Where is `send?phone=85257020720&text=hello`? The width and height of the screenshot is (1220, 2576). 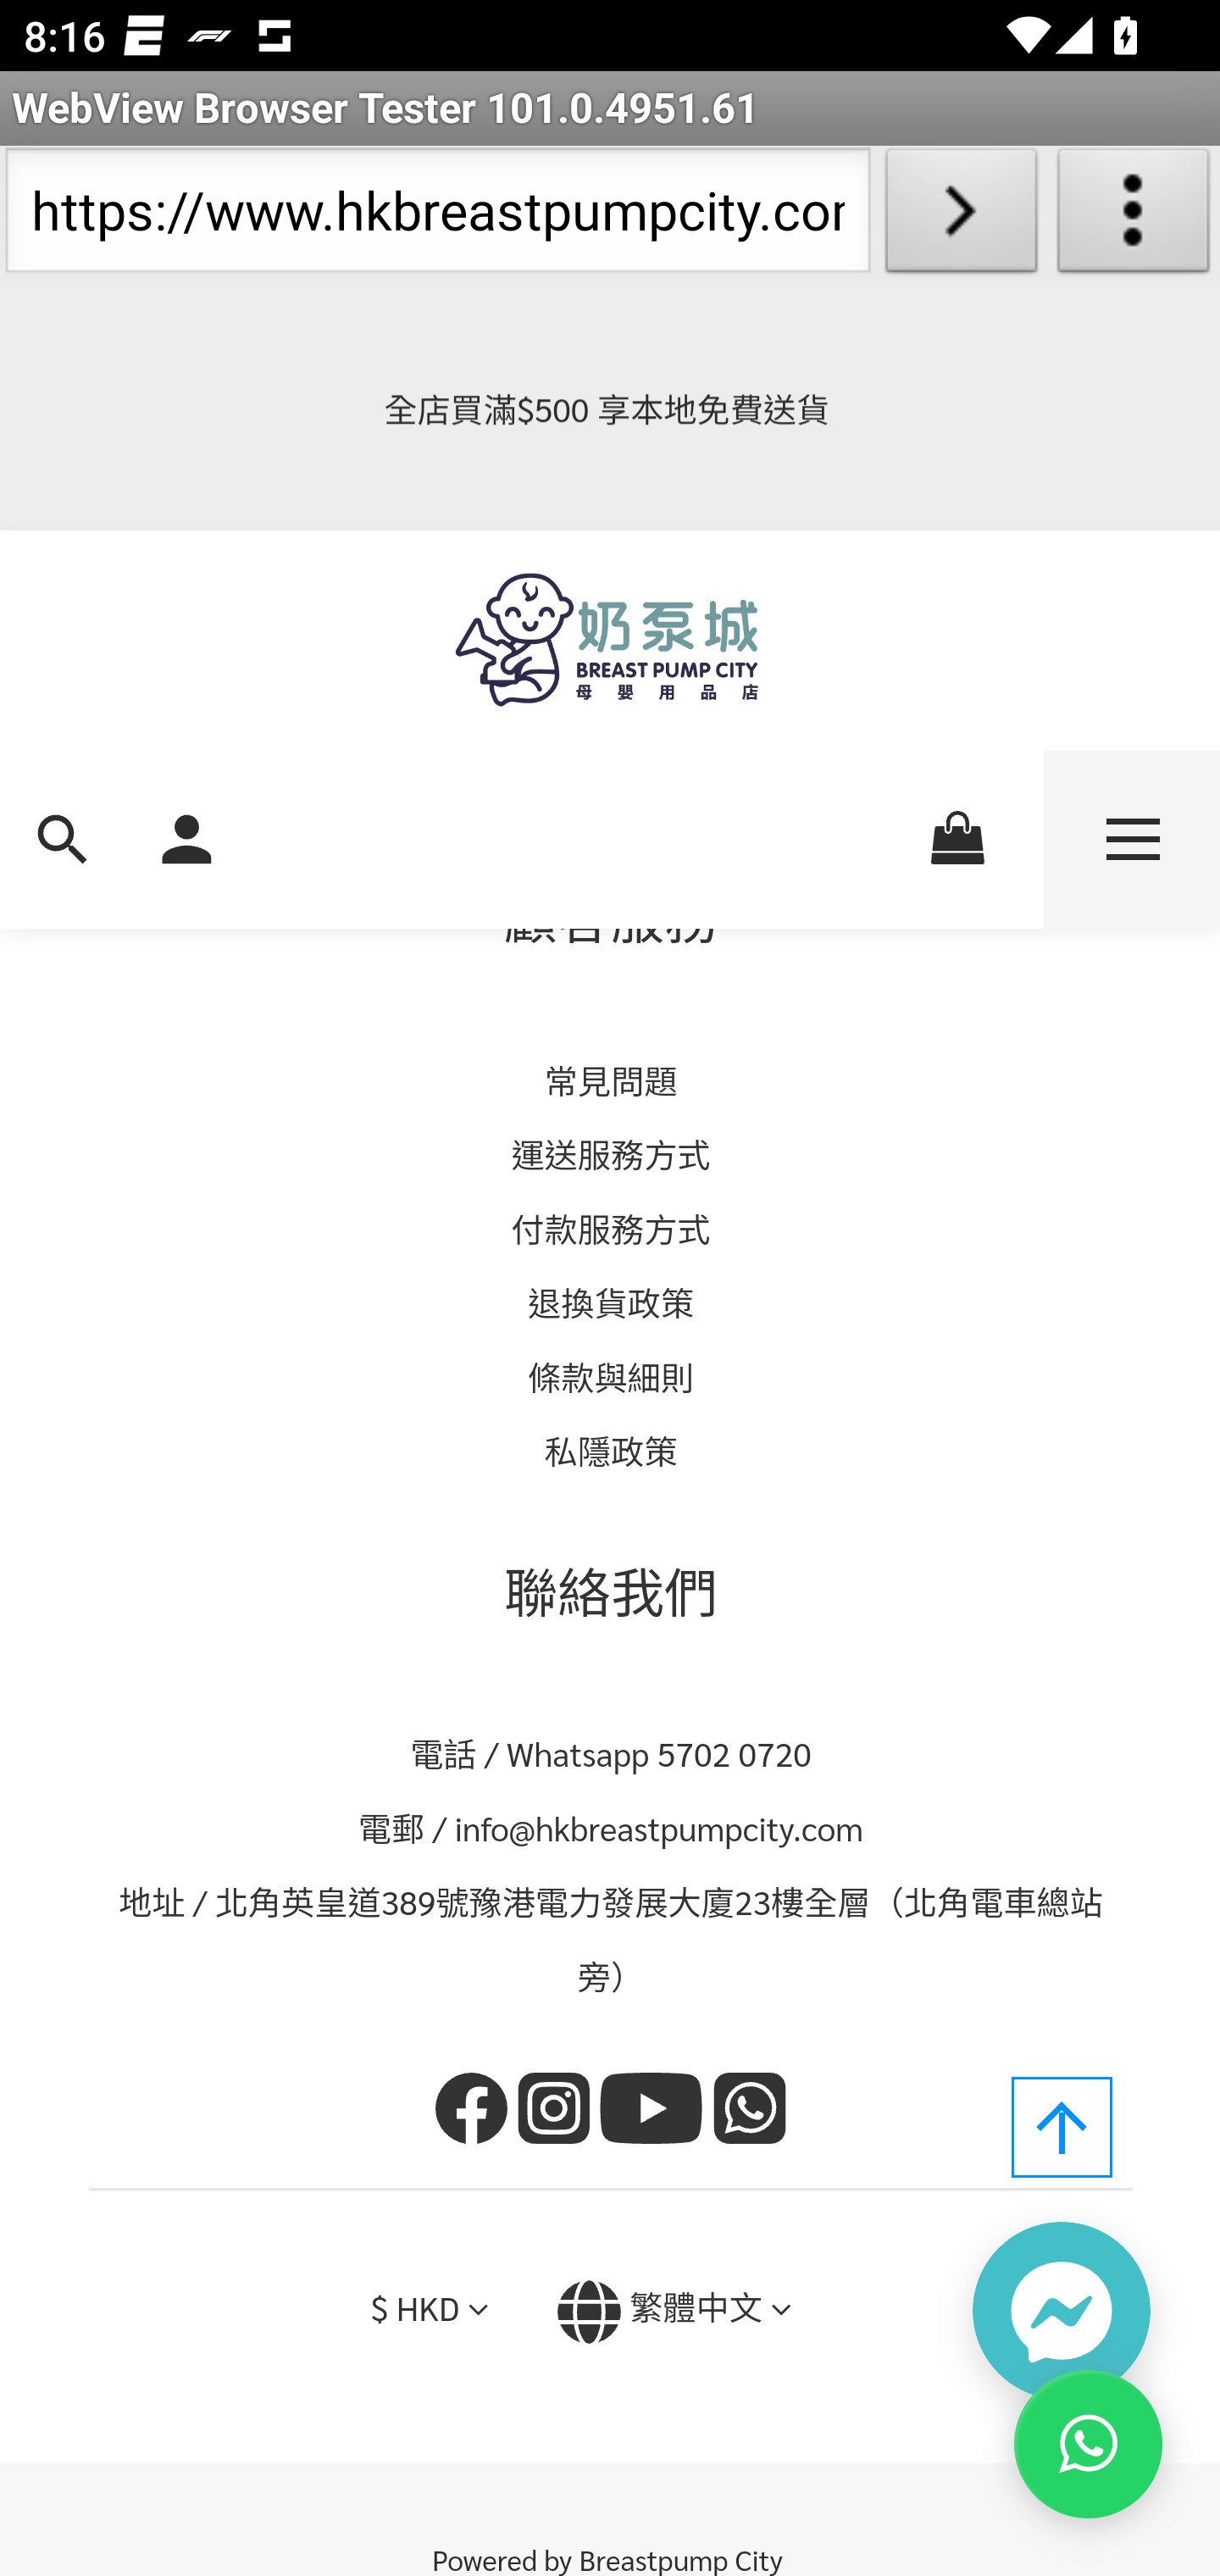 send?phone=85257020720&text=hello is located at coordinates (750, 2112).